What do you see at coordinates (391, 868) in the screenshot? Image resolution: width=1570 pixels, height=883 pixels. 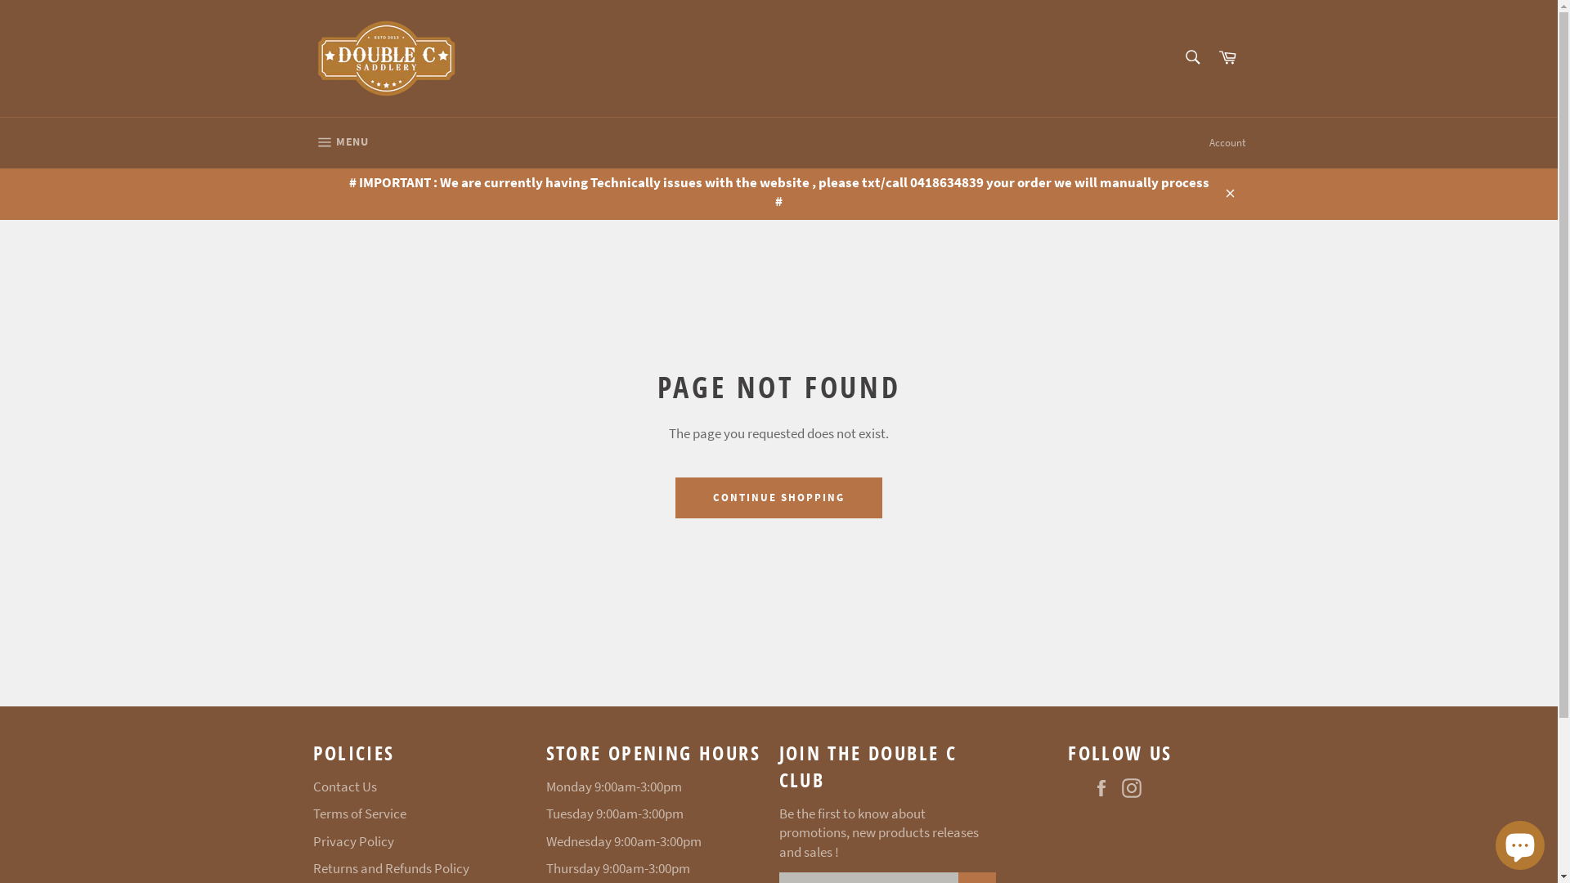 I see `Returns and Refunds Policy` at bounding box center [391, 868].